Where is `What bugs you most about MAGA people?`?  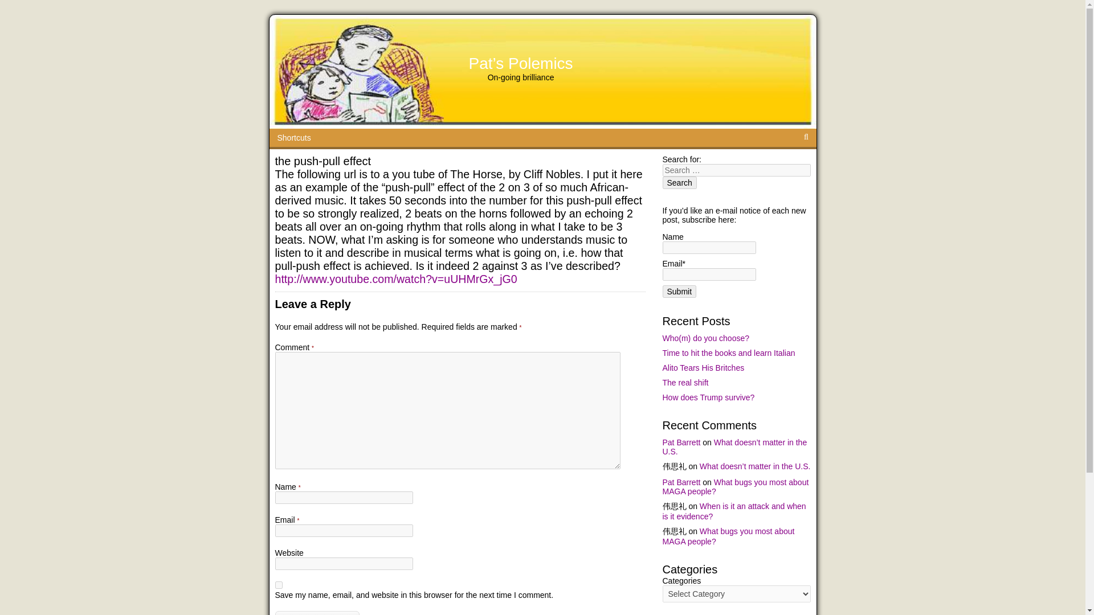 What bugs you most about MAGA people? is located at coordinates (728, 536).